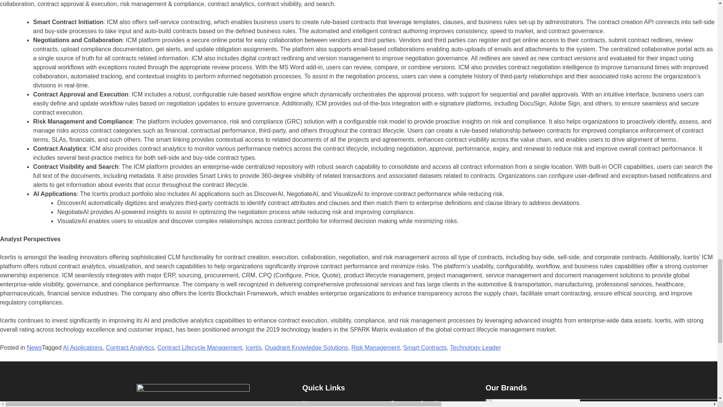 The height and width of the screenshot is (407, 723). Describe the element at coordinates (34, 347) in the screenshot. I see `News` at that location.